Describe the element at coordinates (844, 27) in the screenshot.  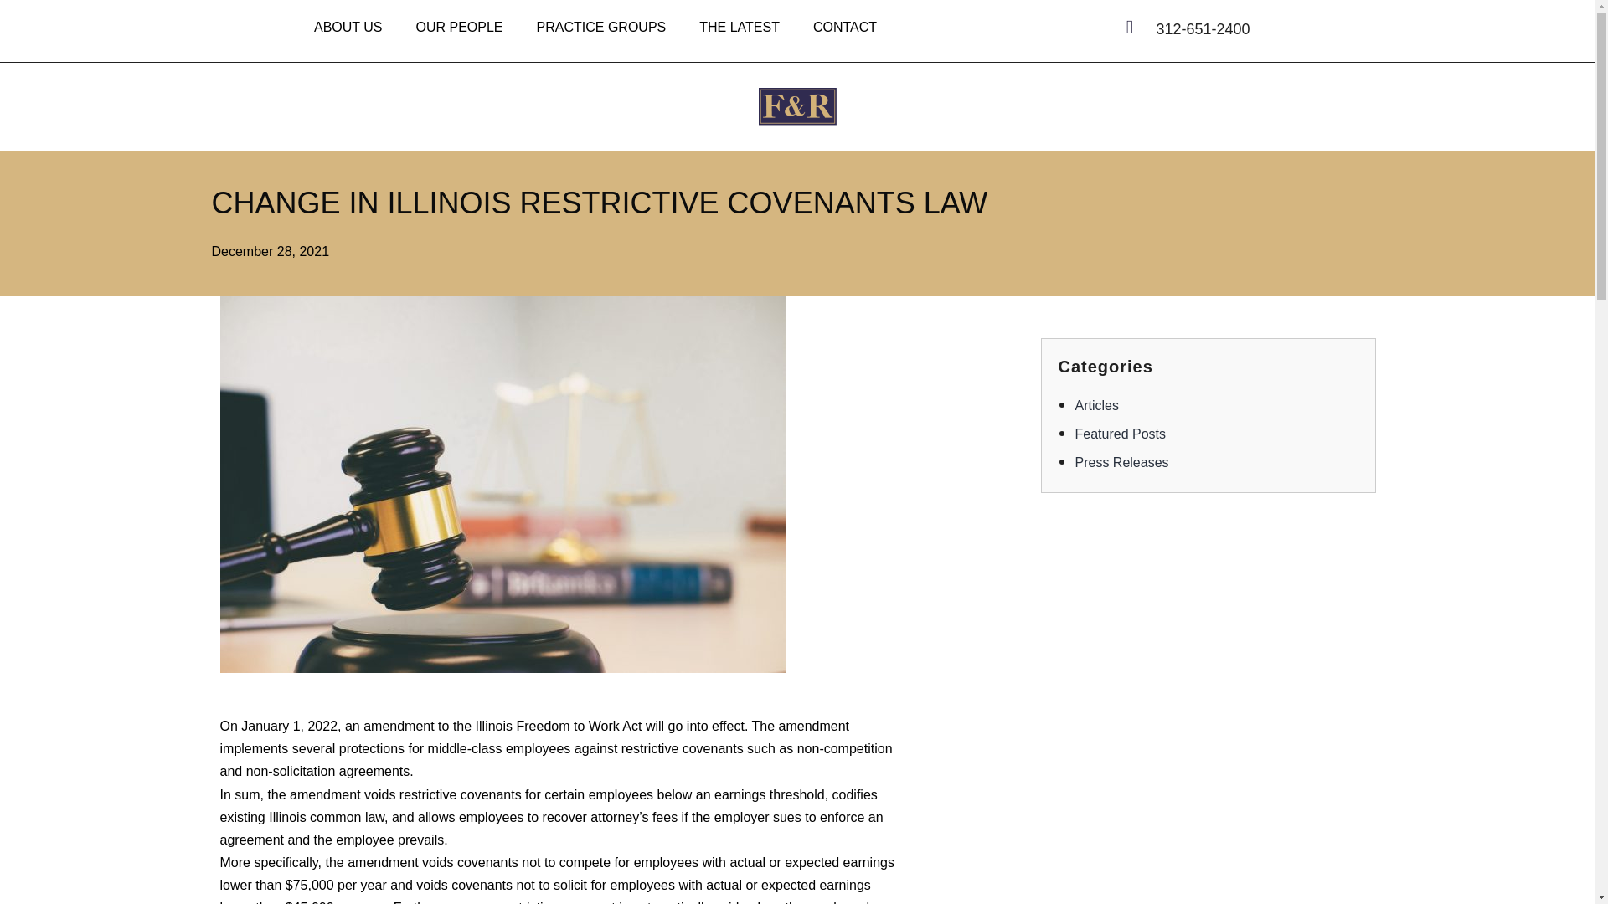
I see `CONTACT` at that location.